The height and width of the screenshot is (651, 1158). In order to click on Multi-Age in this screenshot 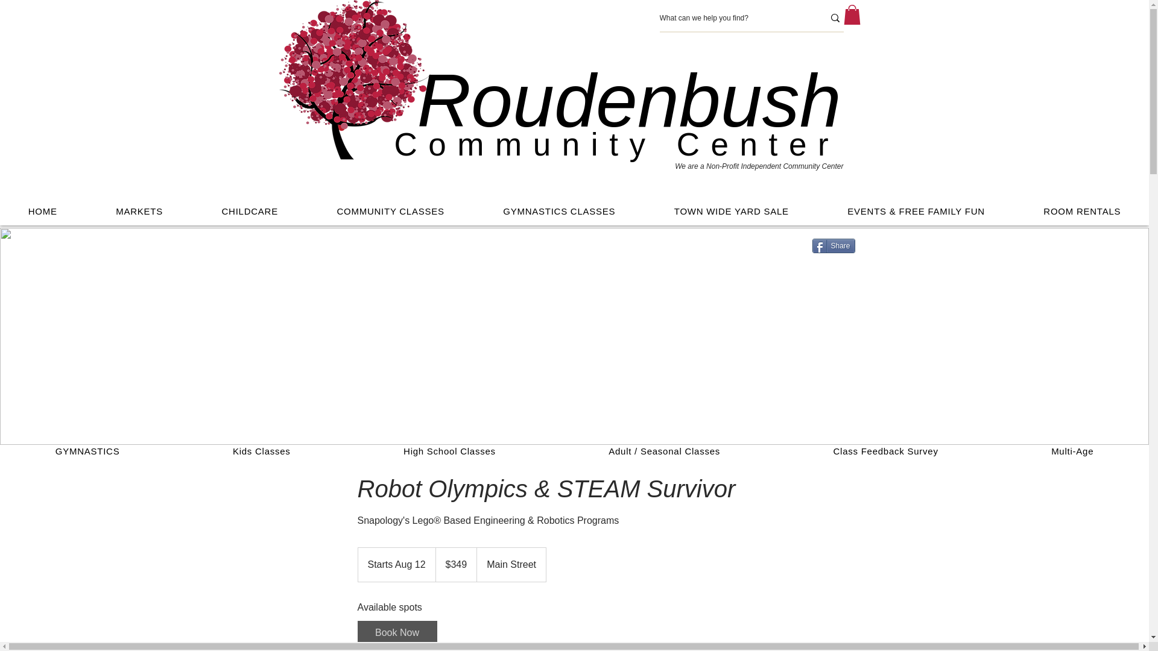, I will do `click(1072, 451)`.